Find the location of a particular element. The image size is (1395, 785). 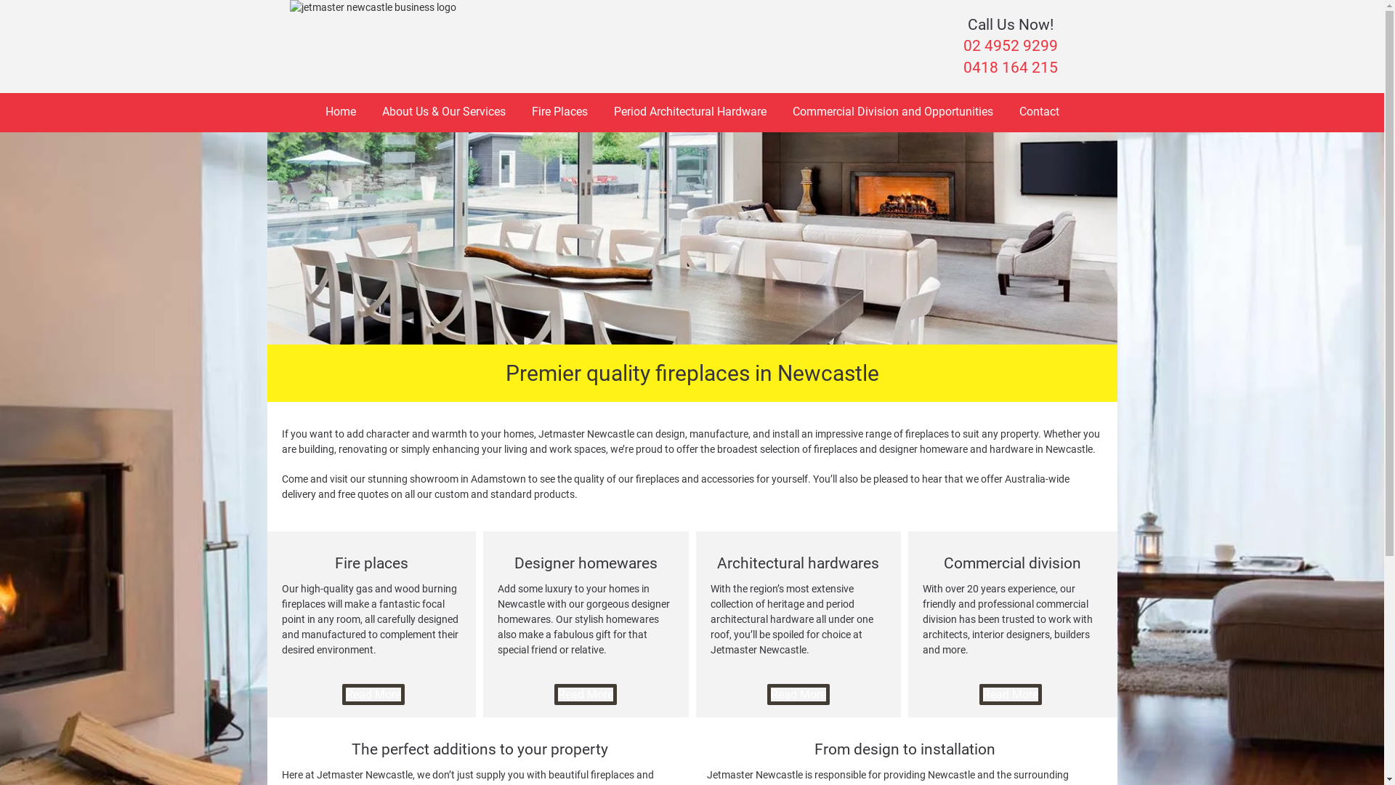

Read More is located at coordinates (1011, 695).